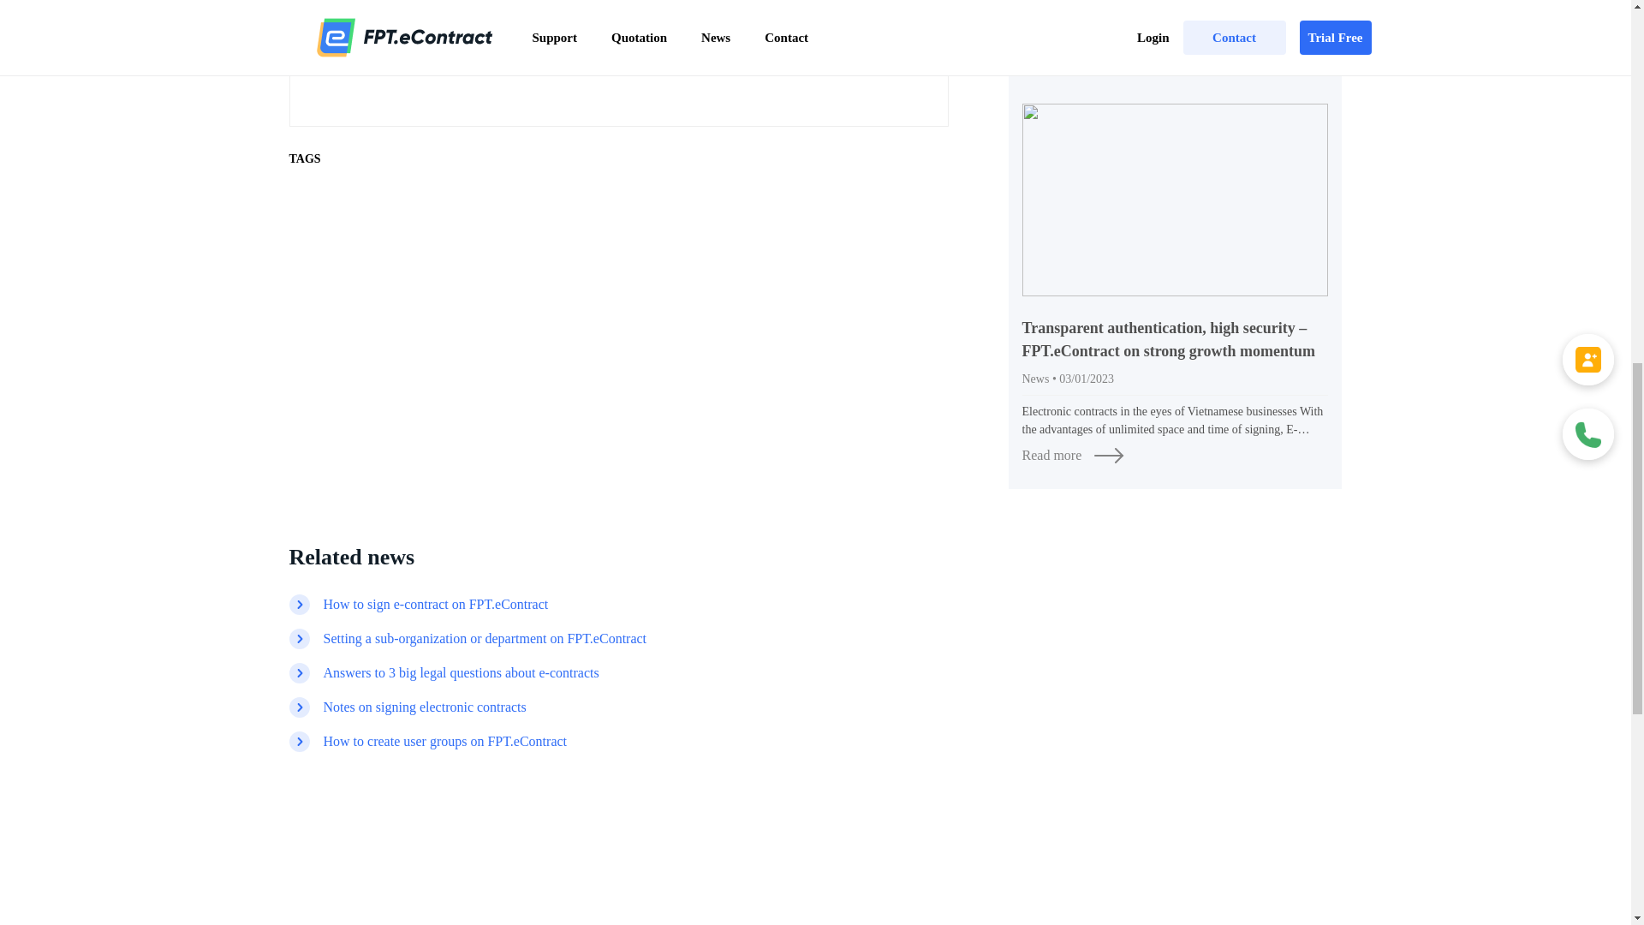 Image resolution: width=1644 pixels, height=925 pixels. What do you see at coordinates (462, 673) in the screenshot?
I see `Answers to 3 big legal questions about e-contracts` at bounding box center [462, 673].